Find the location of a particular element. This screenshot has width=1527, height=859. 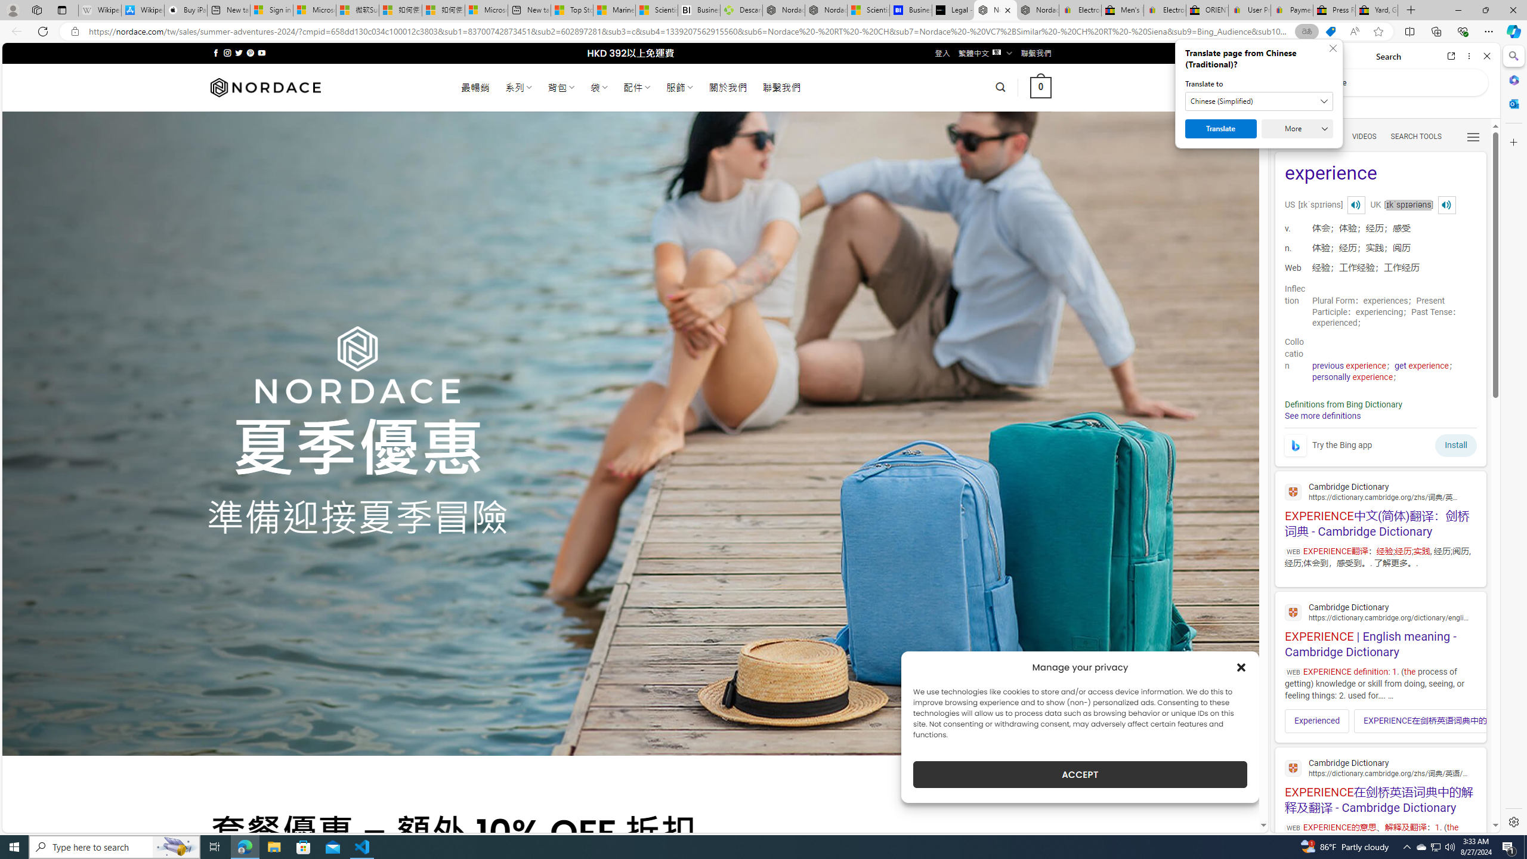

Experienced is located at coordinates (1317, 721).